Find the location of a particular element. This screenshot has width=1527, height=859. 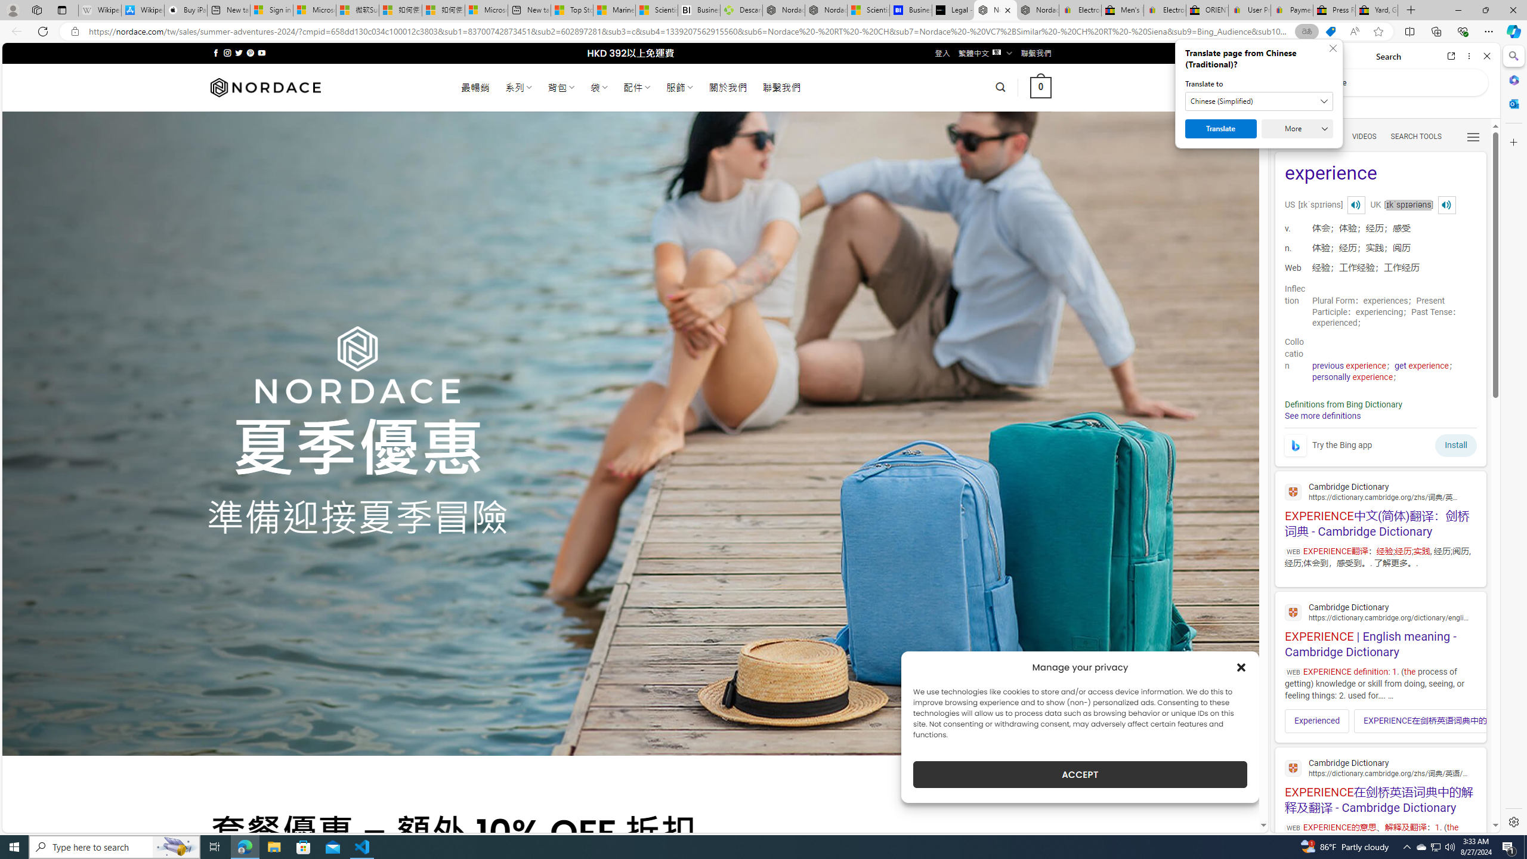

Experienced is located at coordinates (1317, 721).